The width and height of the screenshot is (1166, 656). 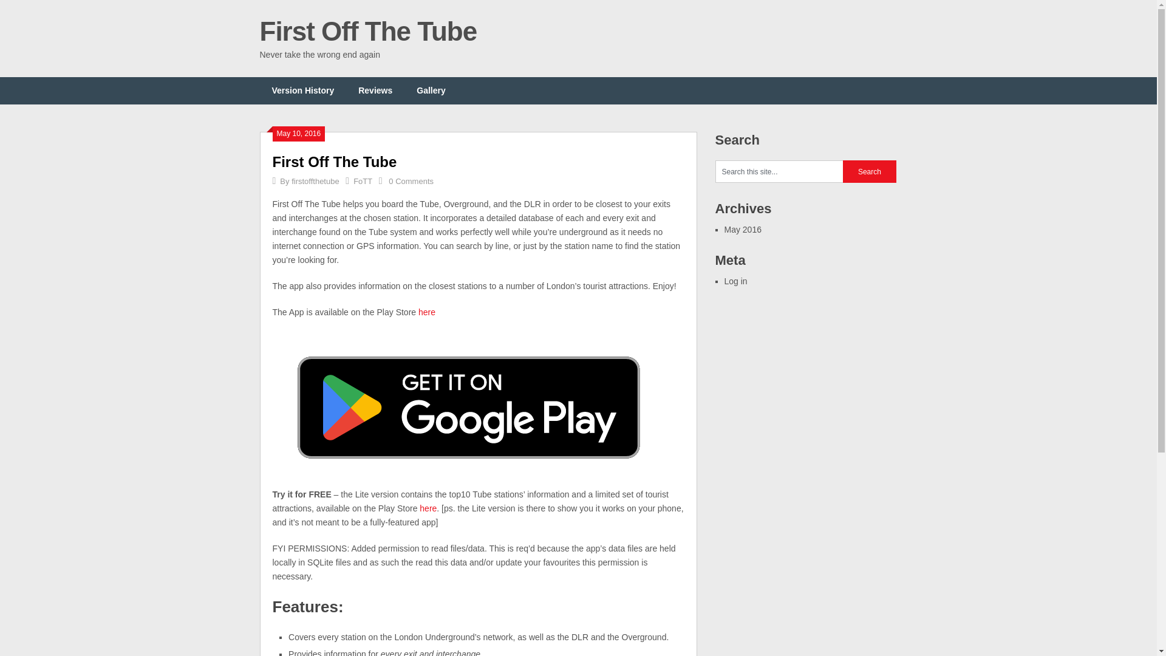 I want to click on Search, so click(x=870, y=171).